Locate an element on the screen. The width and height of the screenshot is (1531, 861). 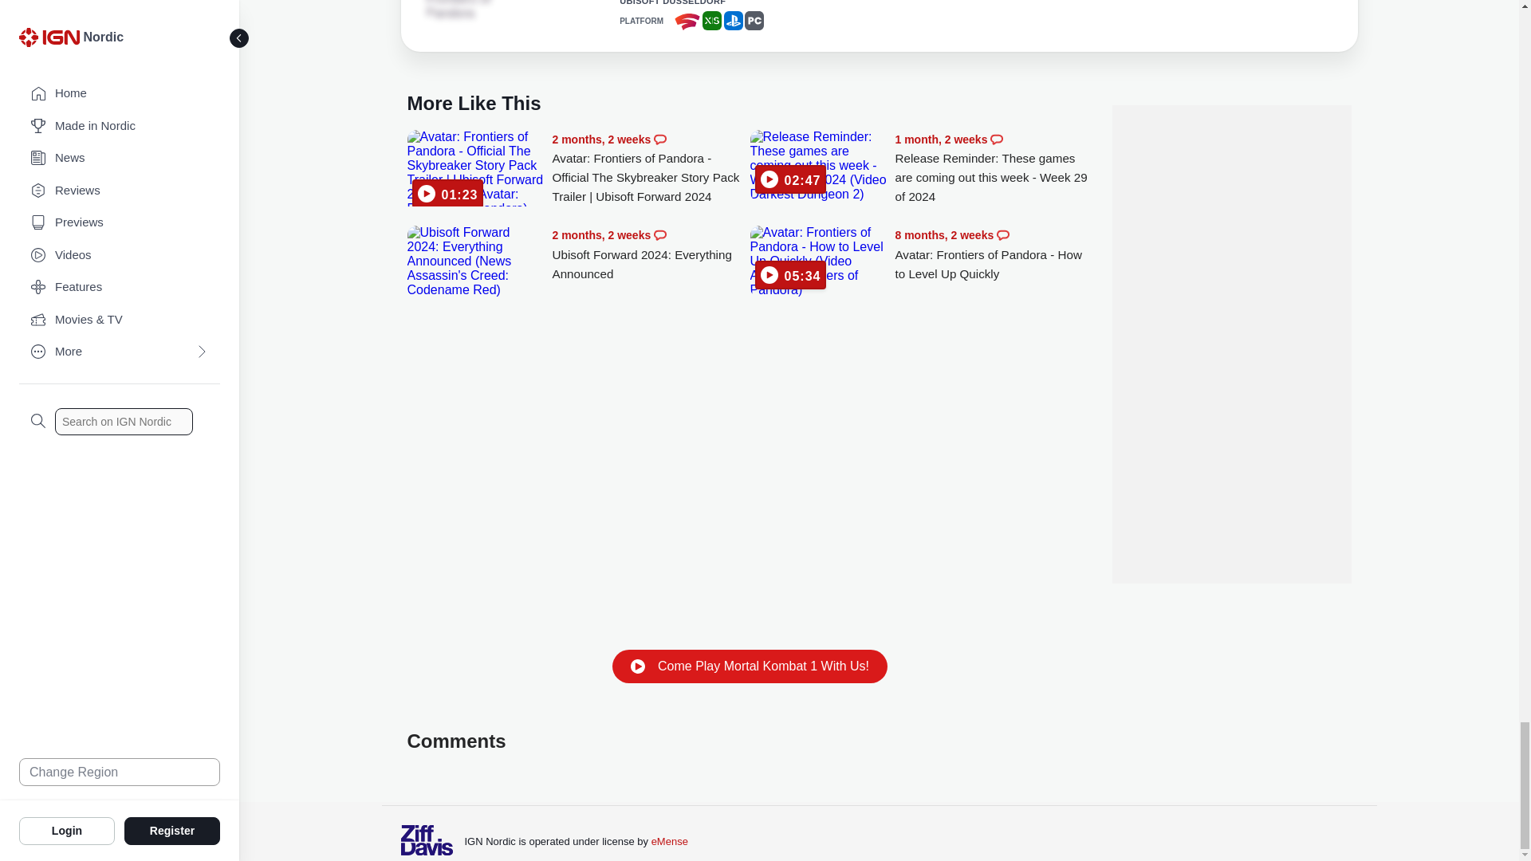
Avatar: Frontiers of Pandora - How to Level Up Quickly is located at coordinates (818, 261).